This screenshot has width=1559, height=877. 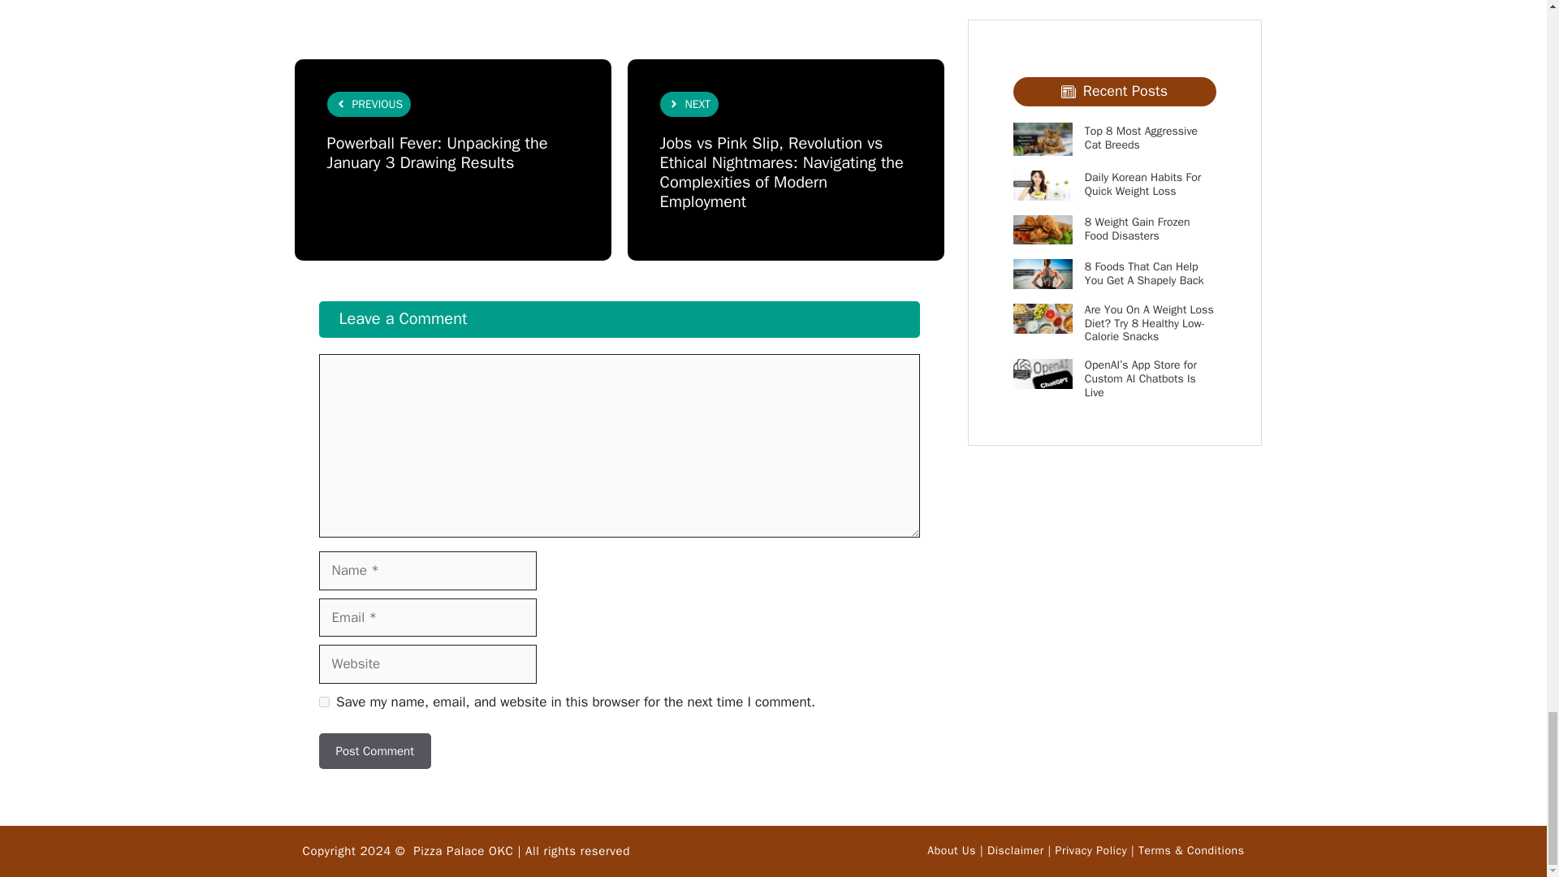 What do you see at coordinates (436, 153) in the screenshot?
I see `Powerball Fever: Unpacking the January 3 Drawing Results` at bounding box center [436, 153].